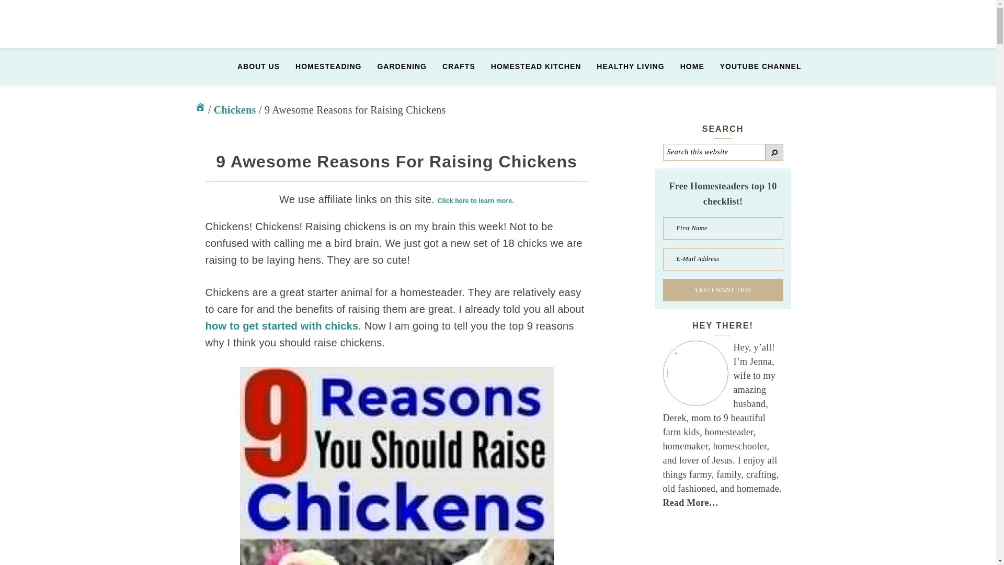 This screenshot has height=565, width=1004. Describe the element at coordinates (529, 67) in the screenshot. I see `HOMESTEAD KITCHEN` at that location.